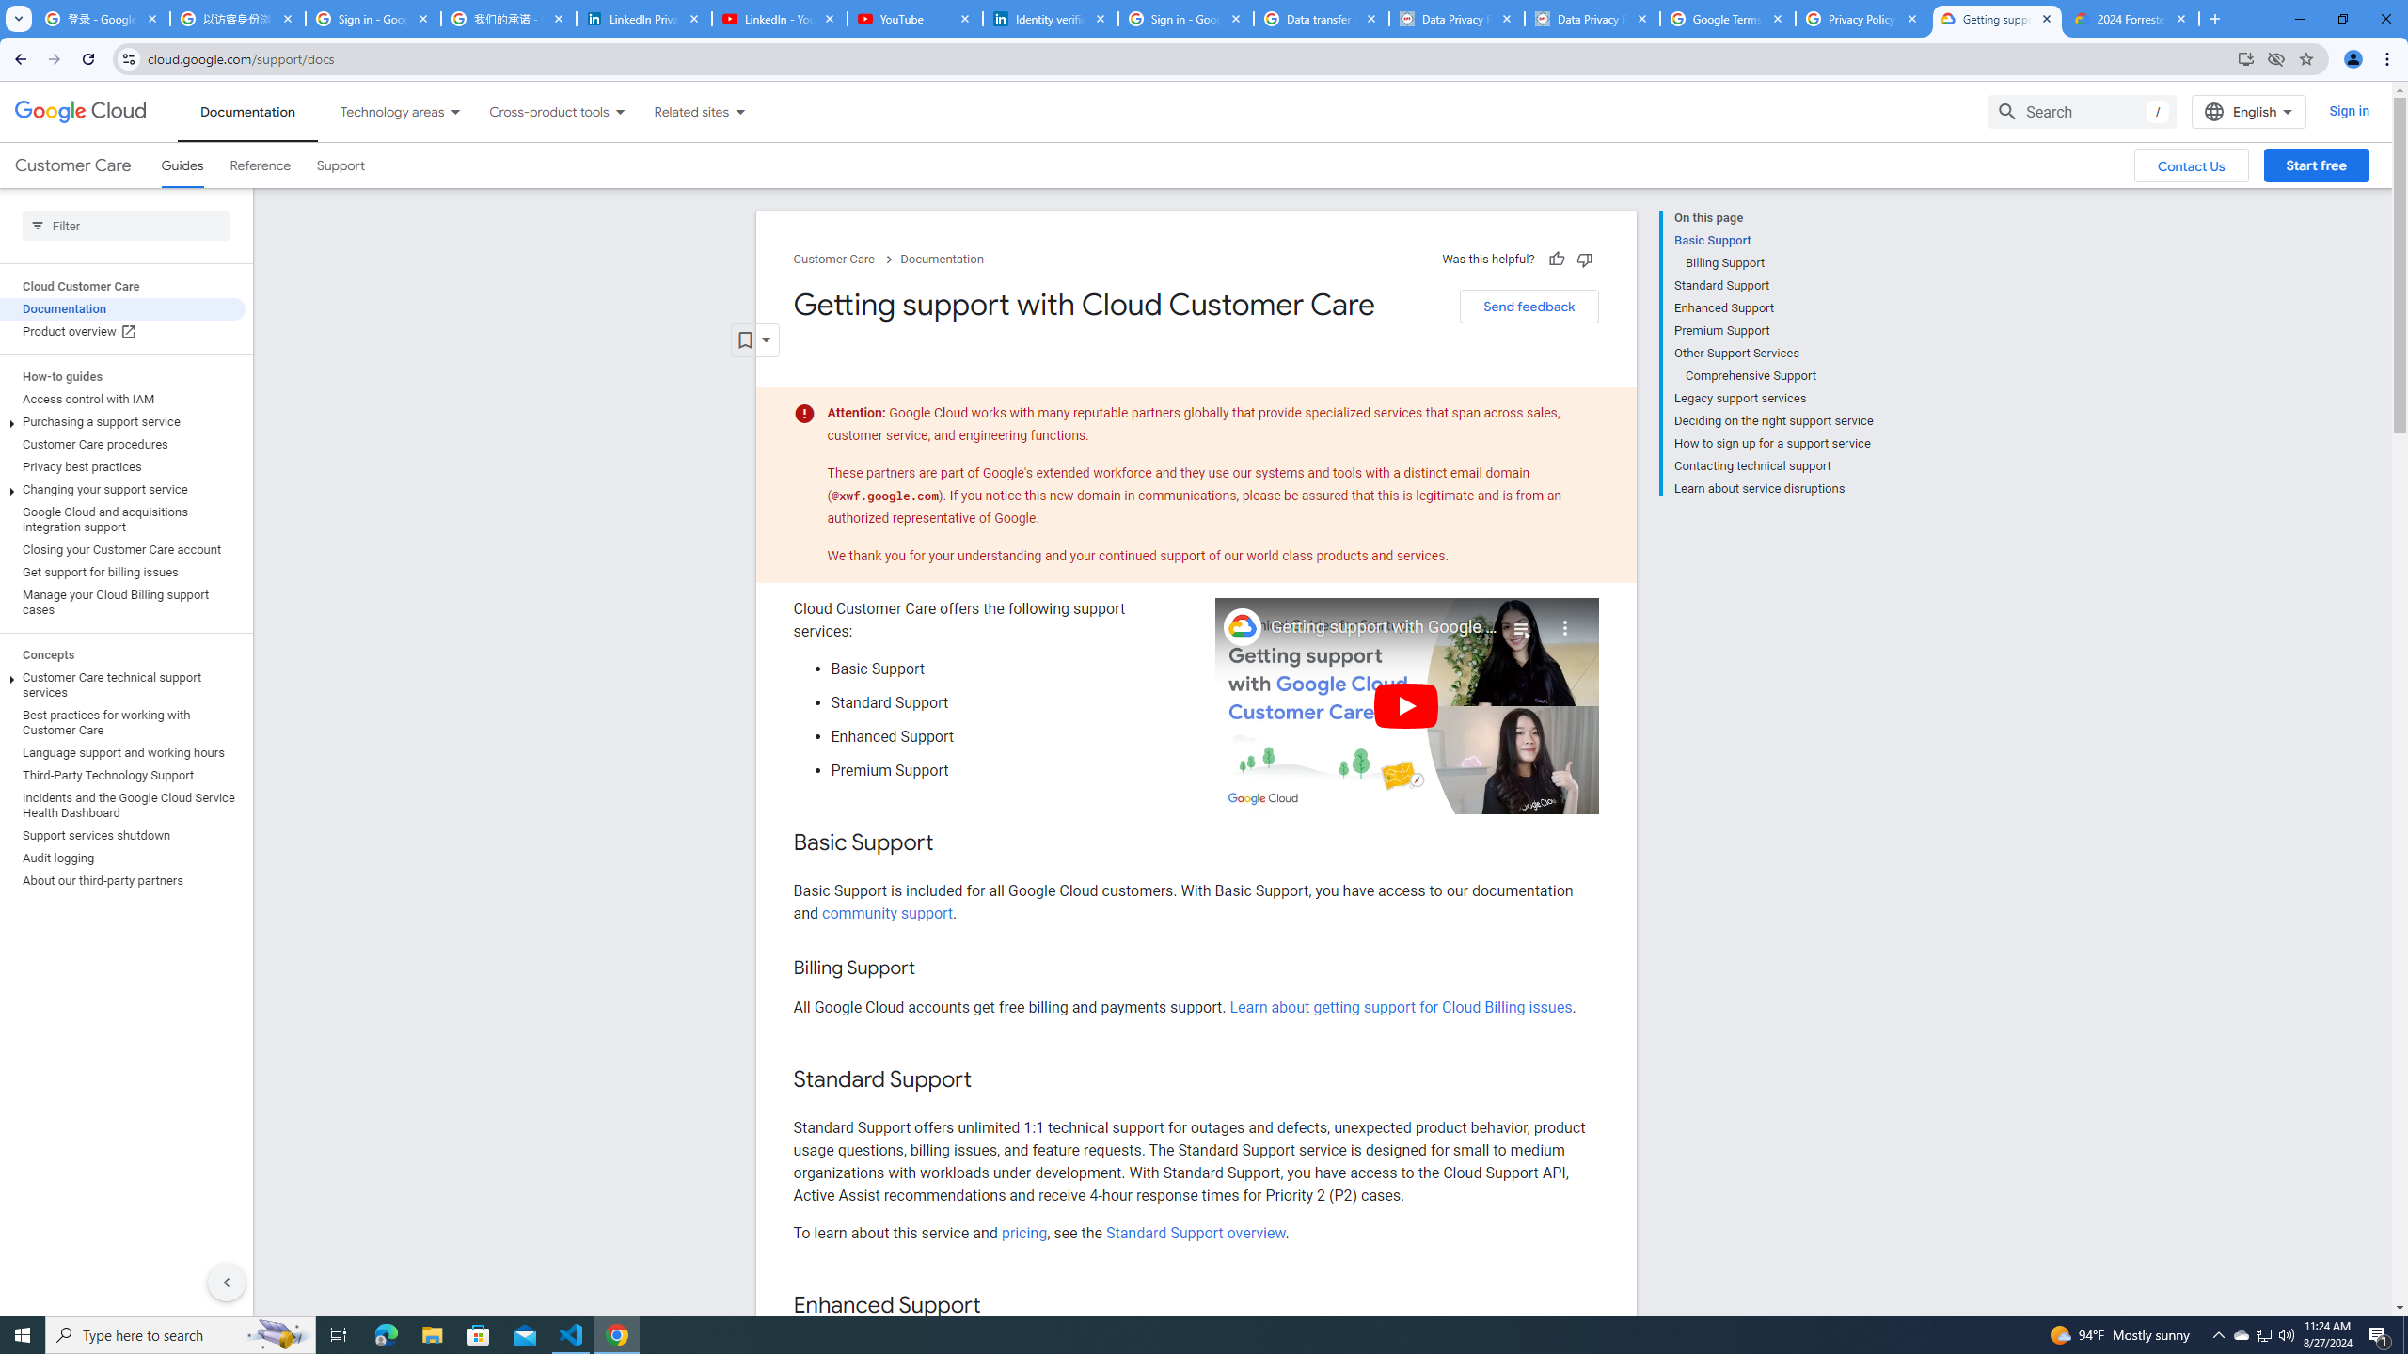 The image size is (2408, 1354). What do you see at coordinates (1584, 259) in the screenshot?
I see `Not helpful` at bounding box center [1584, 259].